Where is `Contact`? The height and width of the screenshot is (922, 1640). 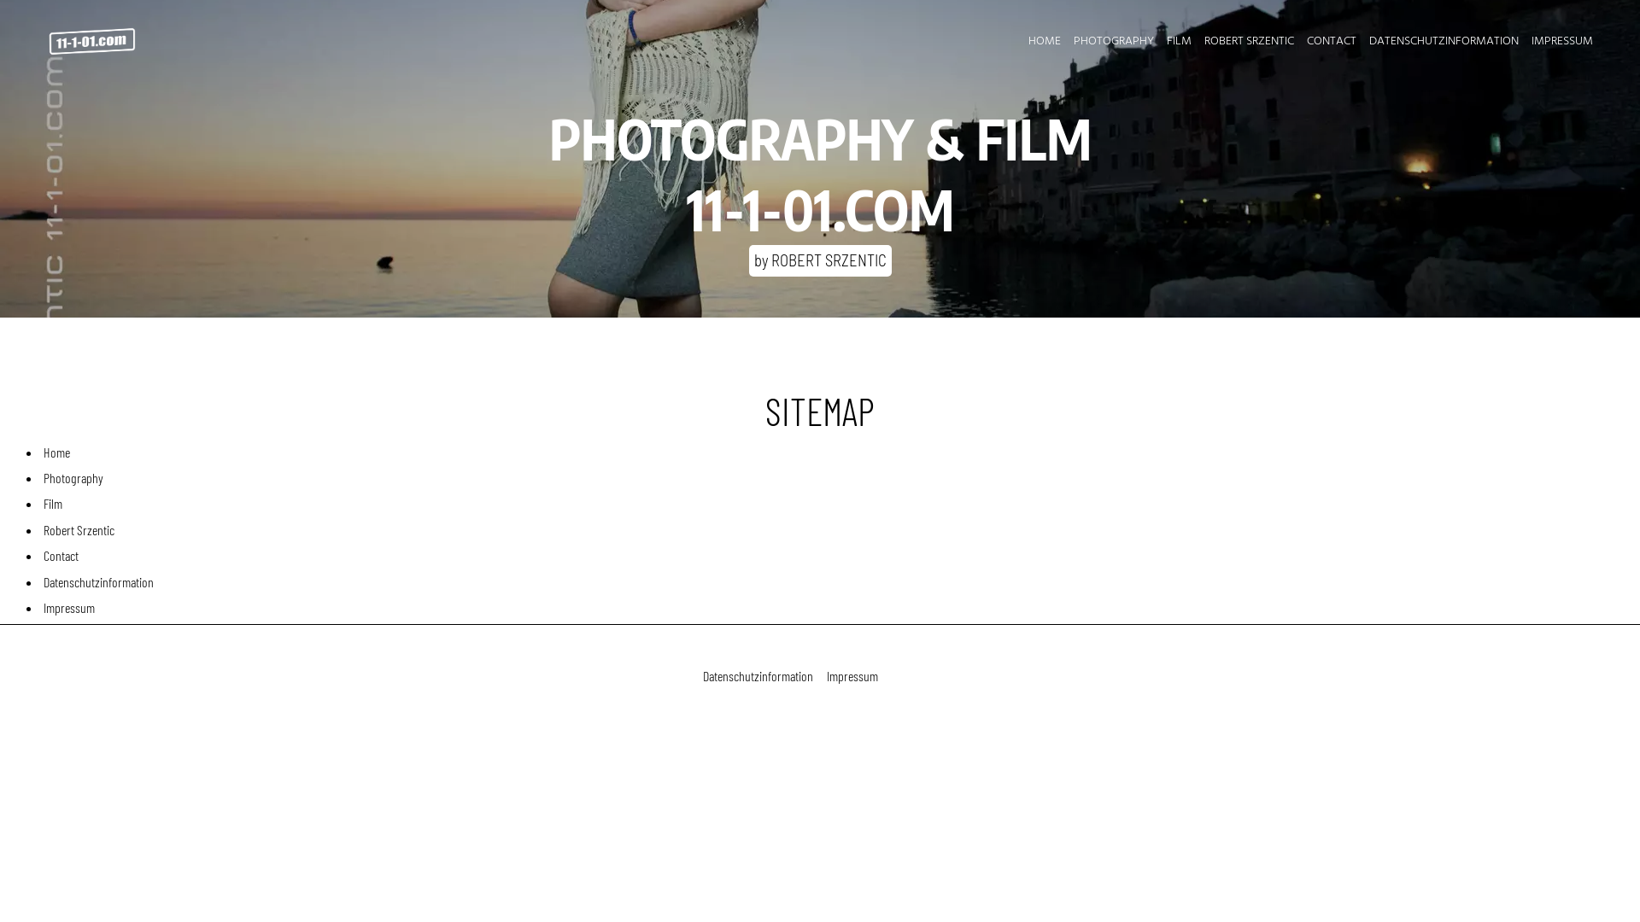 Contact is located at coordinates (837, 556).